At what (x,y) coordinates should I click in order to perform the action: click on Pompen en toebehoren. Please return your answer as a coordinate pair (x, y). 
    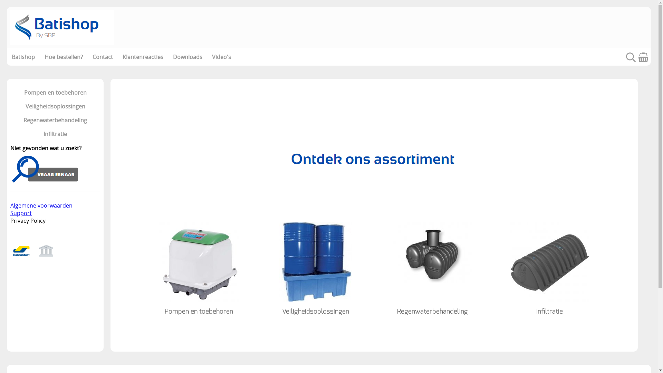
    Looking at the image, I should click on (55, 93).